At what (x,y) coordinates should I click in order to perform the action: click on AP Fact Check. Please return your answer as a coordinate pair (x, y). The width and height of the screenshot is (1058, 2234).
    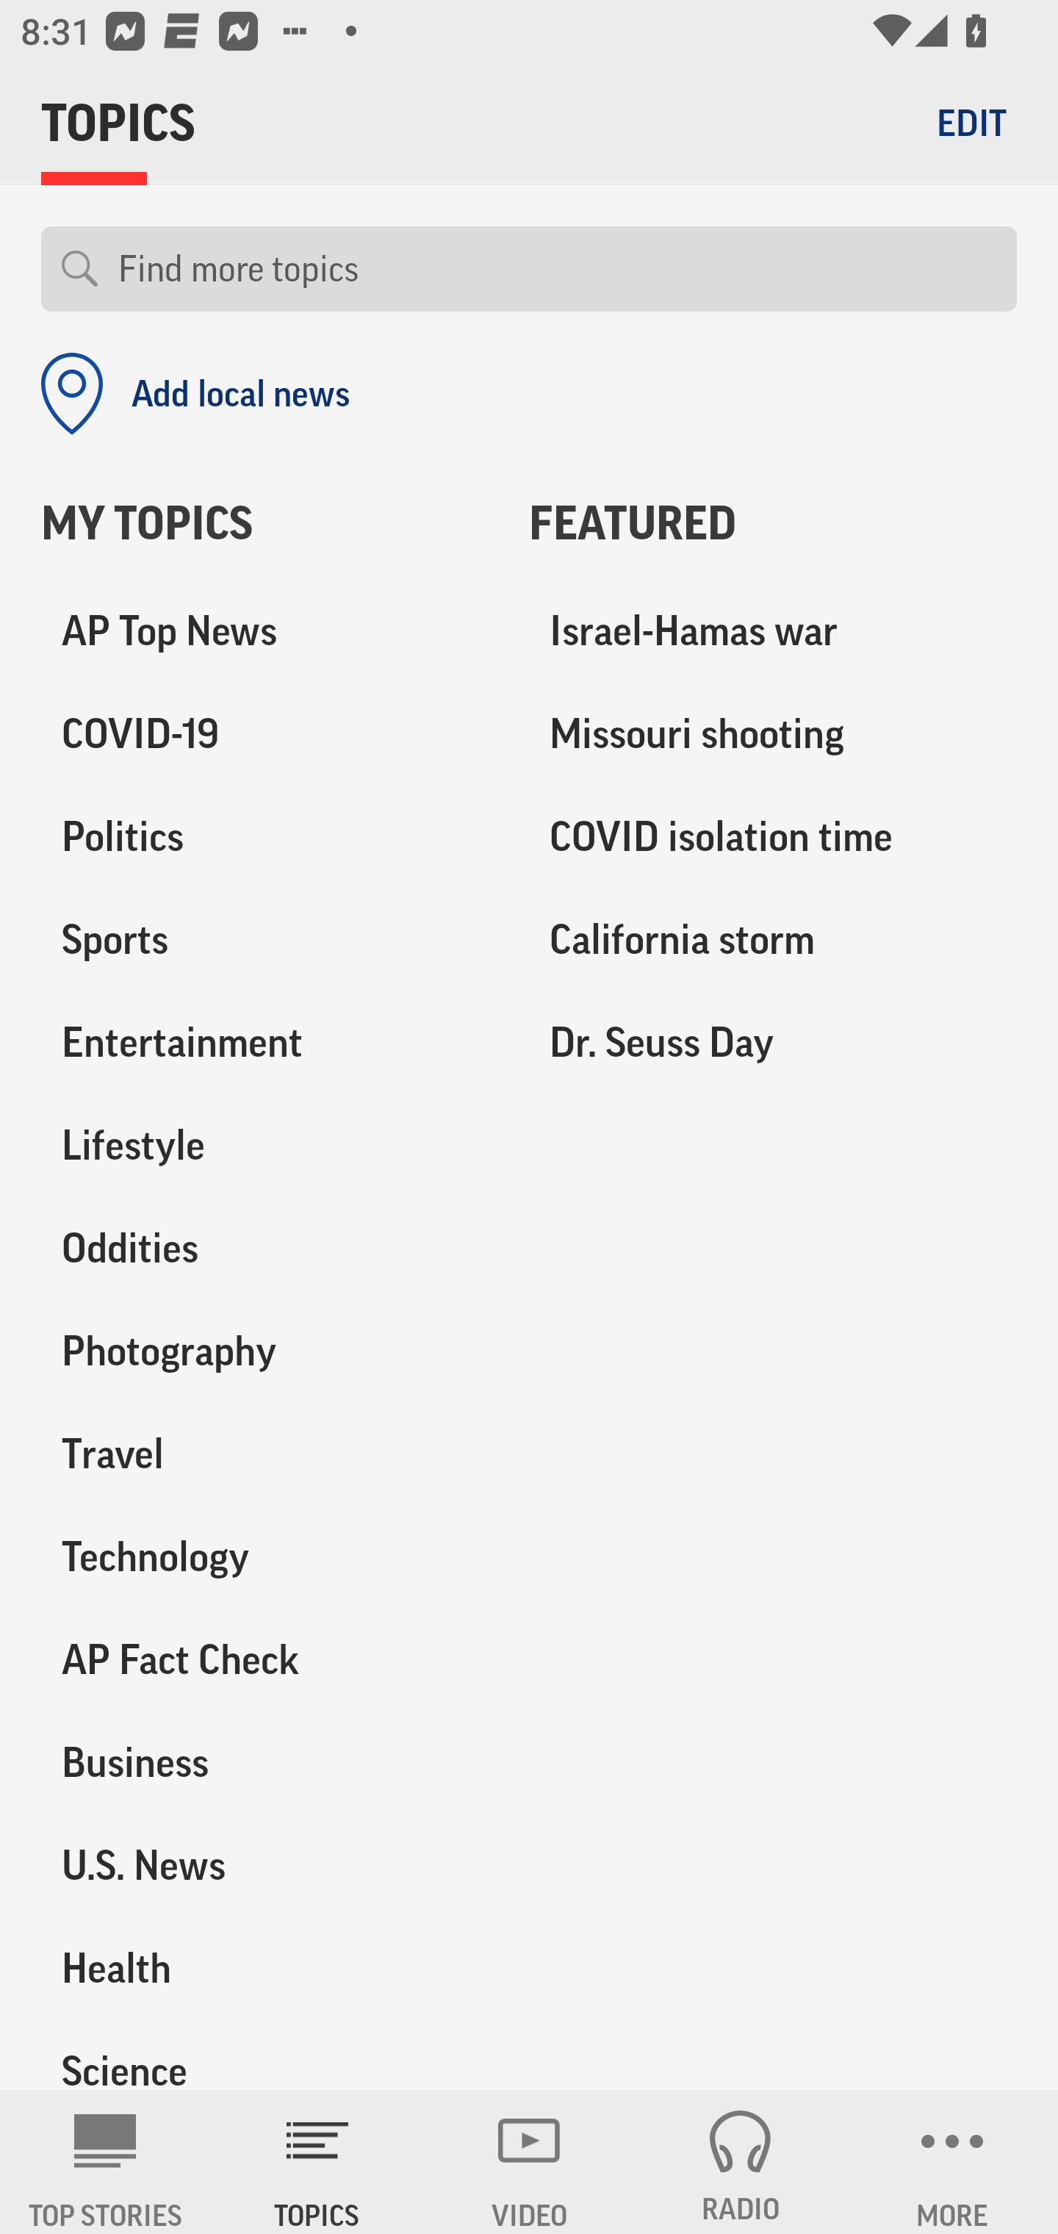
    Looking at the image, I should click on (264, 1659).